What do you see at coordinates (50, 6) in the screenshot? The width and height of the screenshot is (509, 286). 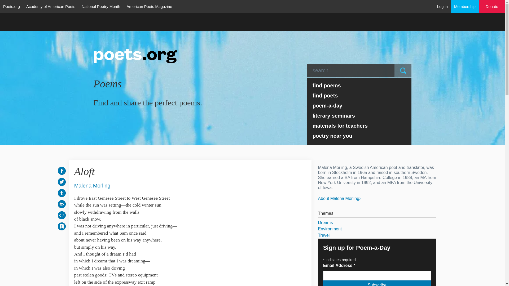 I see `Academy of American Poets` at bounding box center [50, 6].